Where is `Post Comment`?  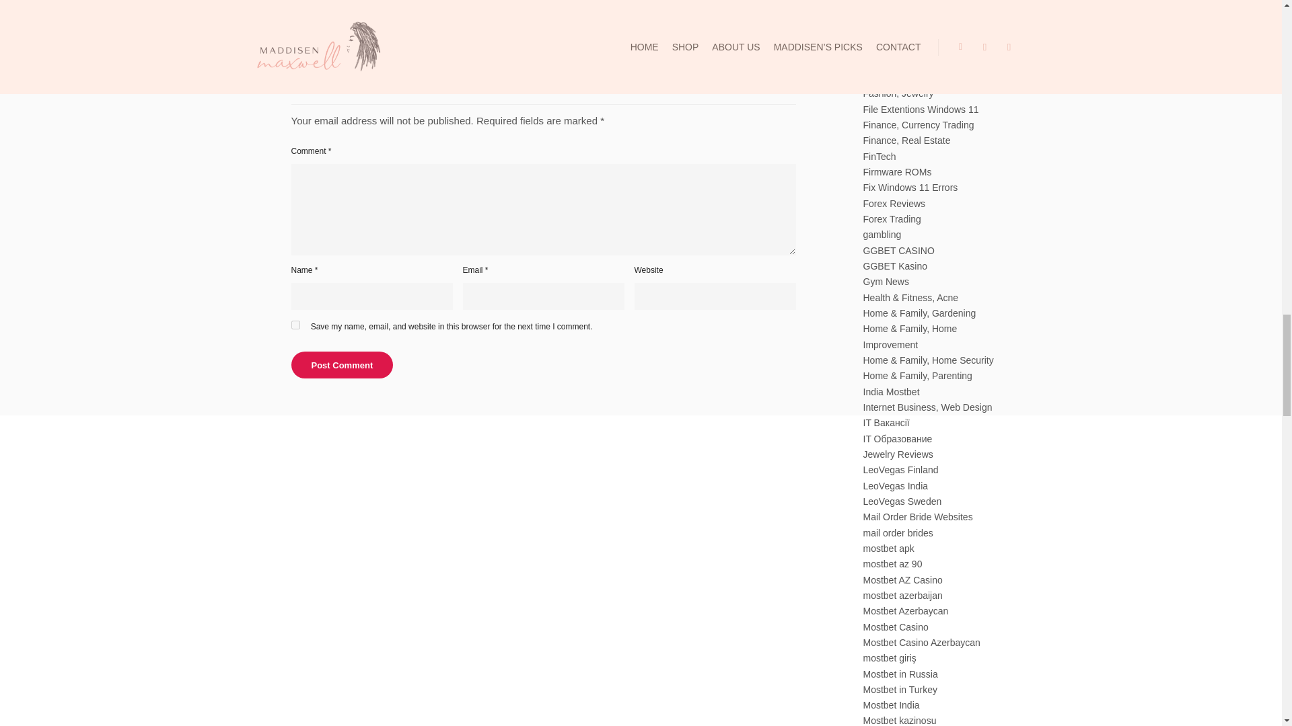
Post Comment is located at coordinates (670, 5).